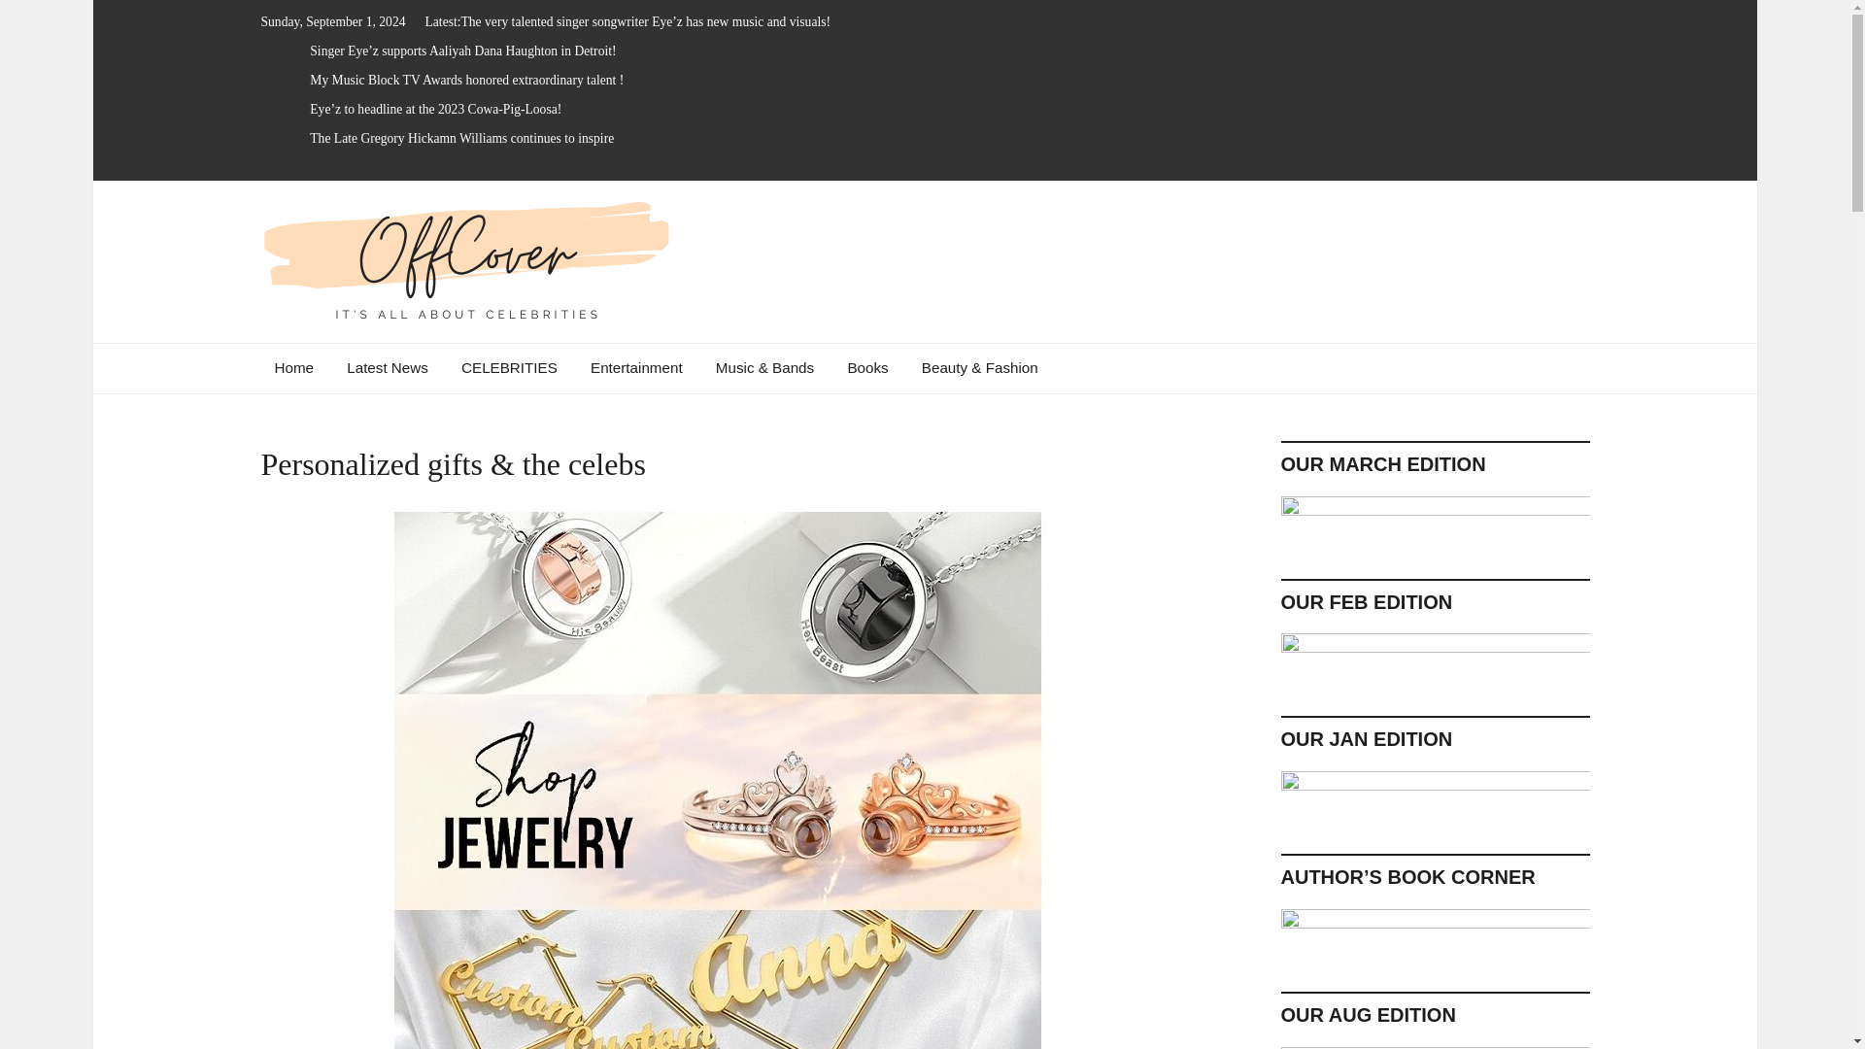  Describe the element at coordinates (637, 367) in the screenshot. I see `Entertainment` at that location.